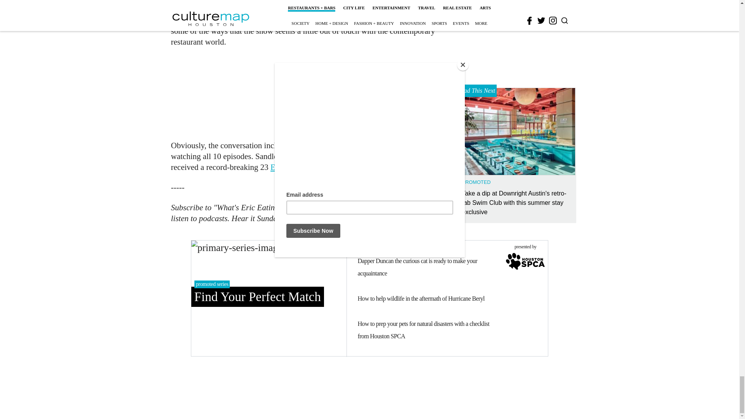  What do you see at coordinates (269, 298) in the screenshot?
I see `primary-link` at bounding box center [269, 298].